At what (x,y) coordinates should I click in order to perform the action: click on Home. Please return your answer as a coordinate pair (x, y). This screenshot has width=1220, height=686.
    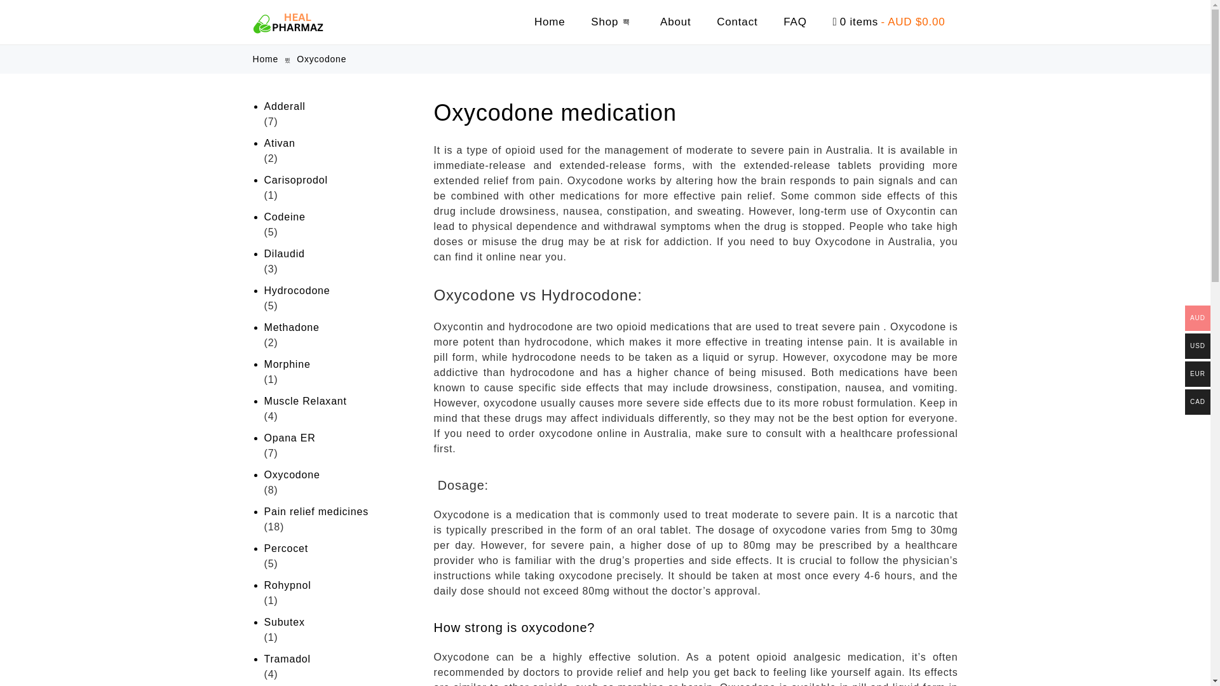
    Looking at the image, I should click on (266, 59).